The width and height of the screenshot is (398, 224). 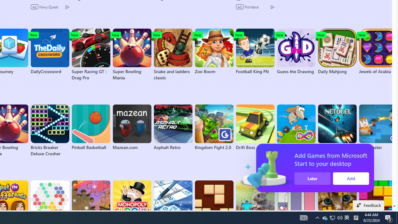 I want to click on Asphalt Retro, so click(x=173, y=128).